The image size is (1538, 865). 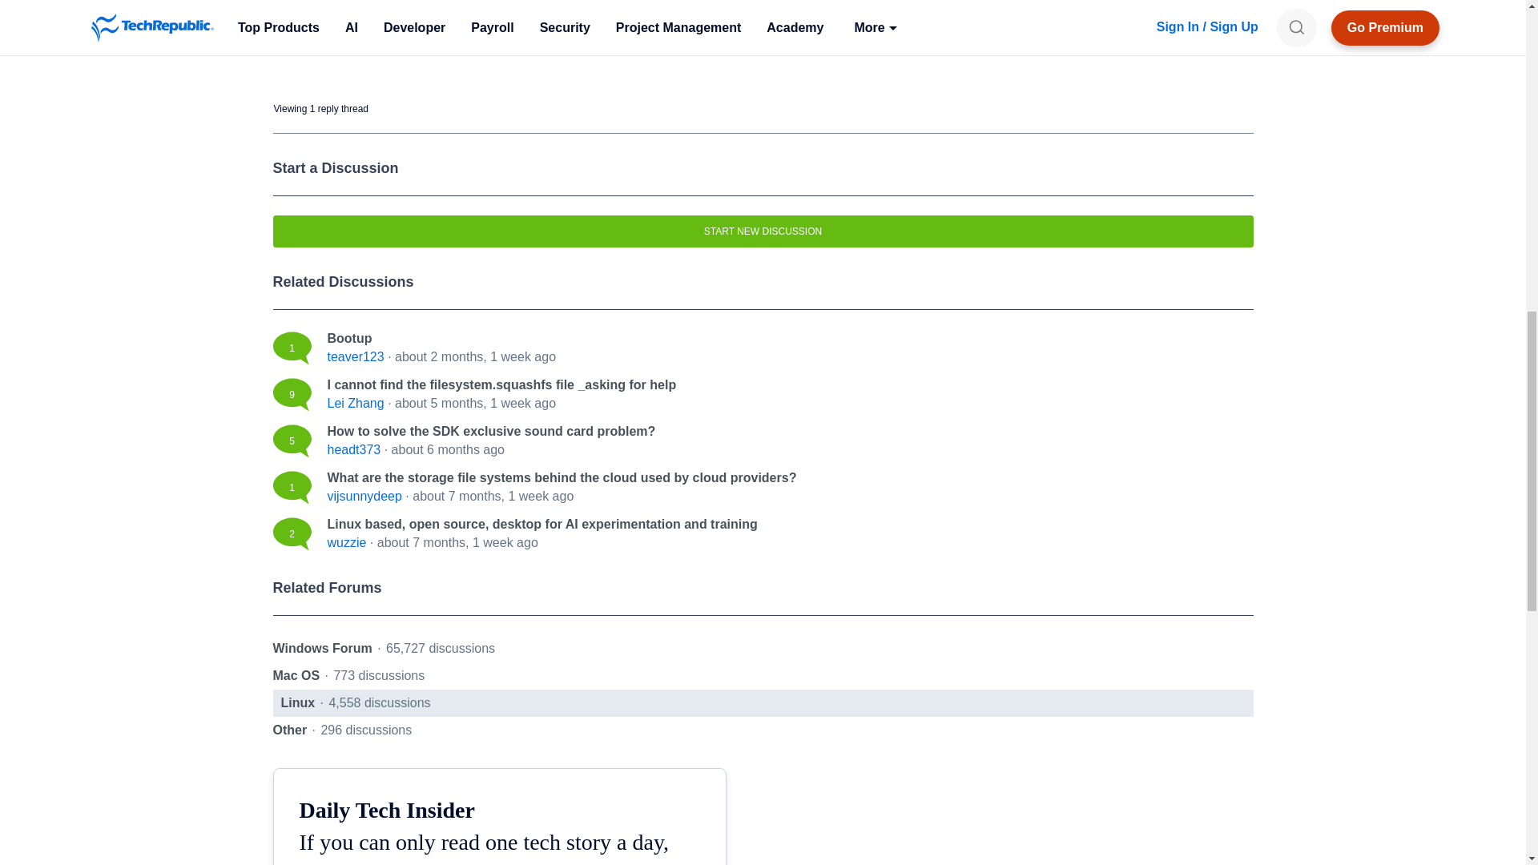 What do you see at coordinates (364, 496) in the screenshot?
I see `View vijsunnydeep's profile` at bounding box center [364, 496].